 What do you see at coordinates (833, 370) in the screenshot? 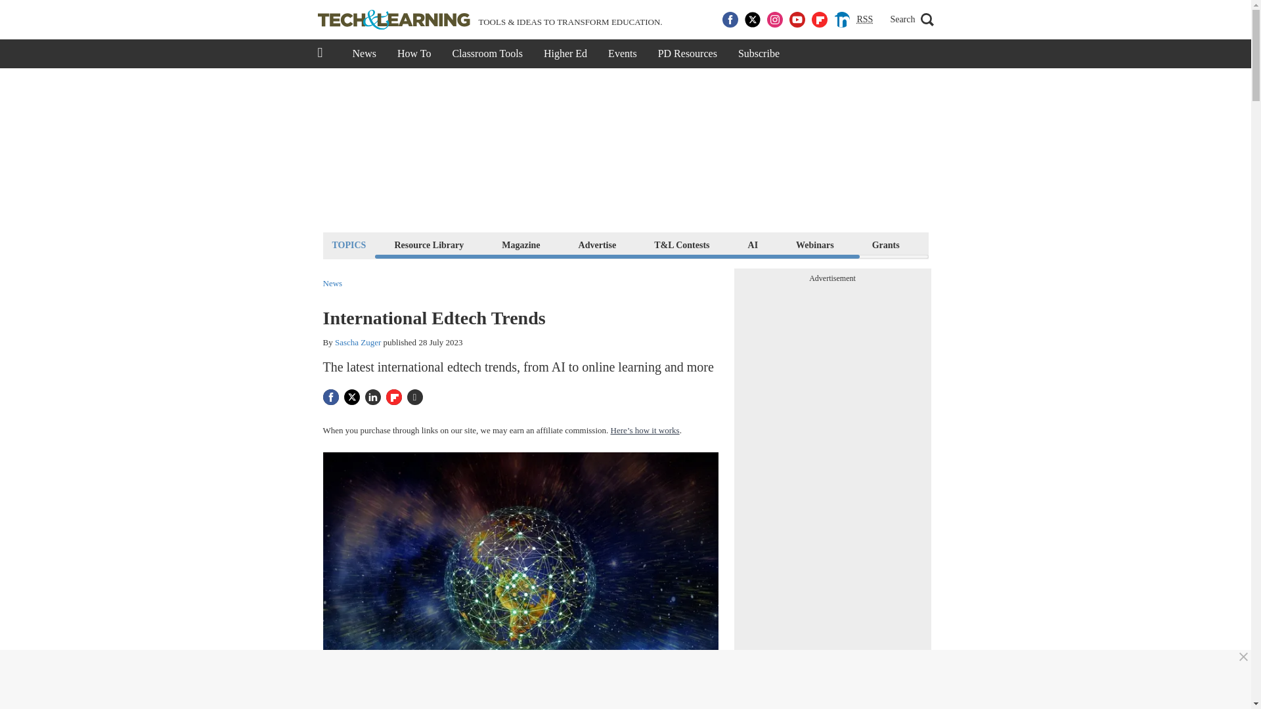
I see `Advertisement` at bounding box center [833, 370].